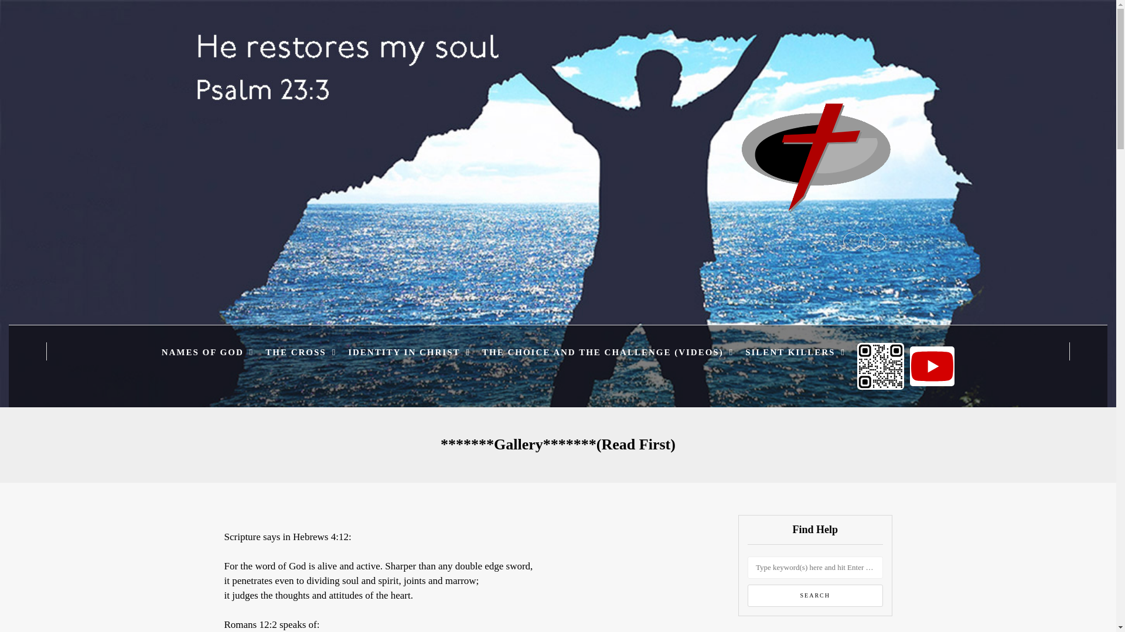  I want to click on Search, so click(816, 596).